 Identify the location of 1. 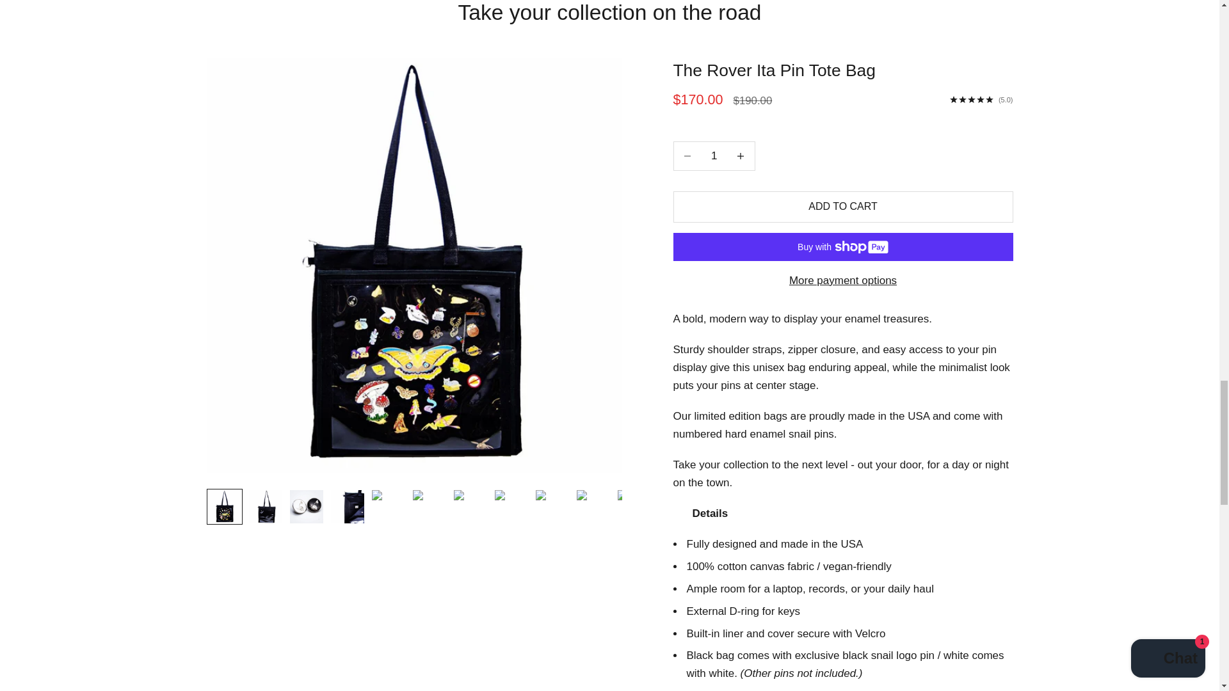
(714, 156).